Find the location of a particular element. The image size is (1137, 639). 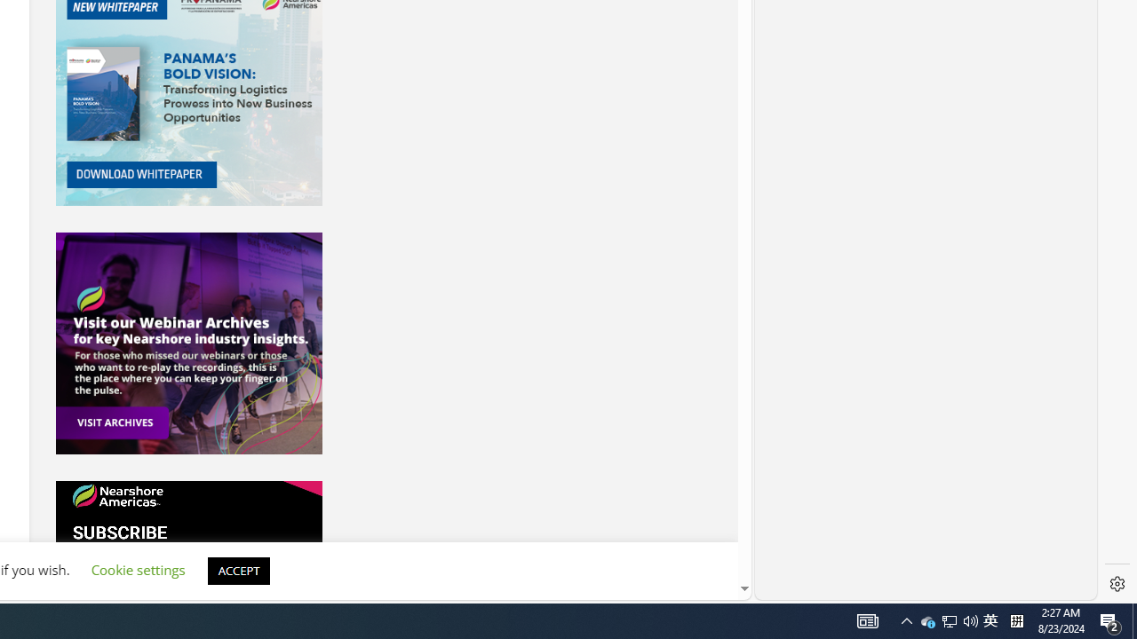

ACCEPT is located at coordinates (238, 570).